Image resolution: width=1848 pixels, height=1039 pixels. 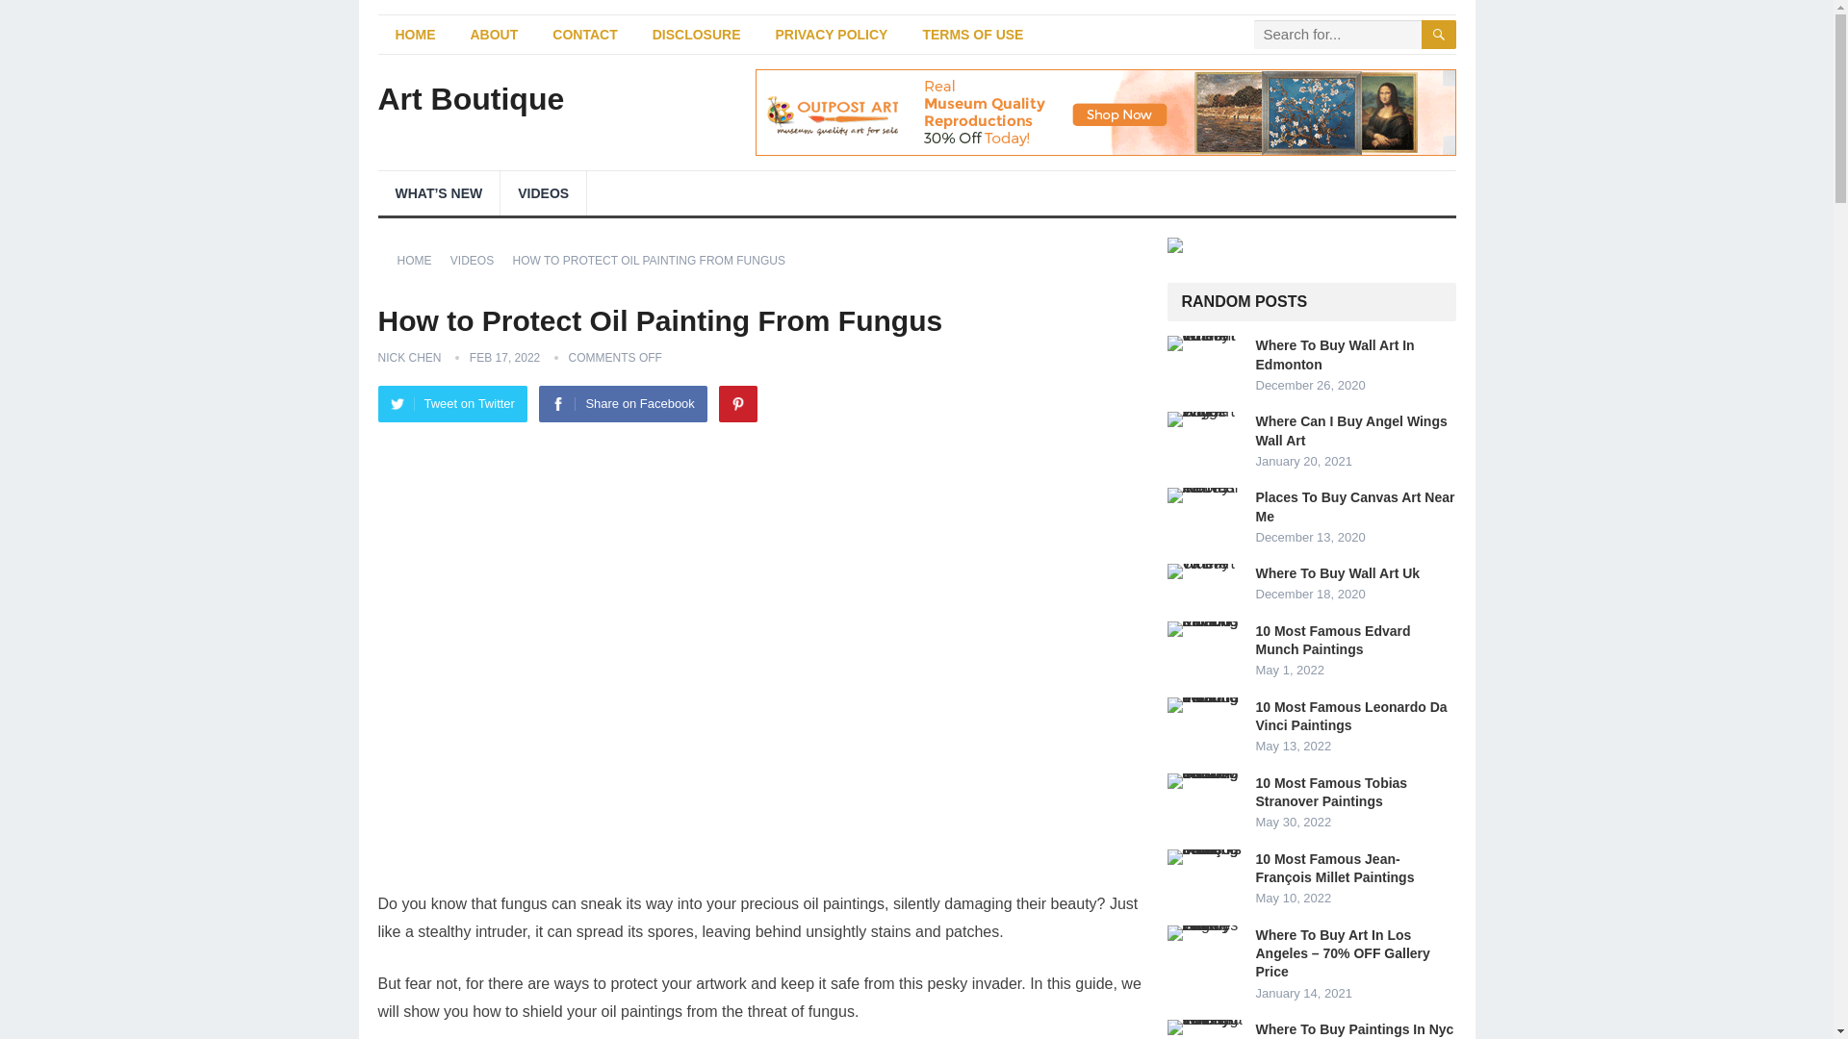 What do you see at coordinates (408, 358) in the screenshot?
I see `Posts by nick chen` at bounding box center [408, 358].